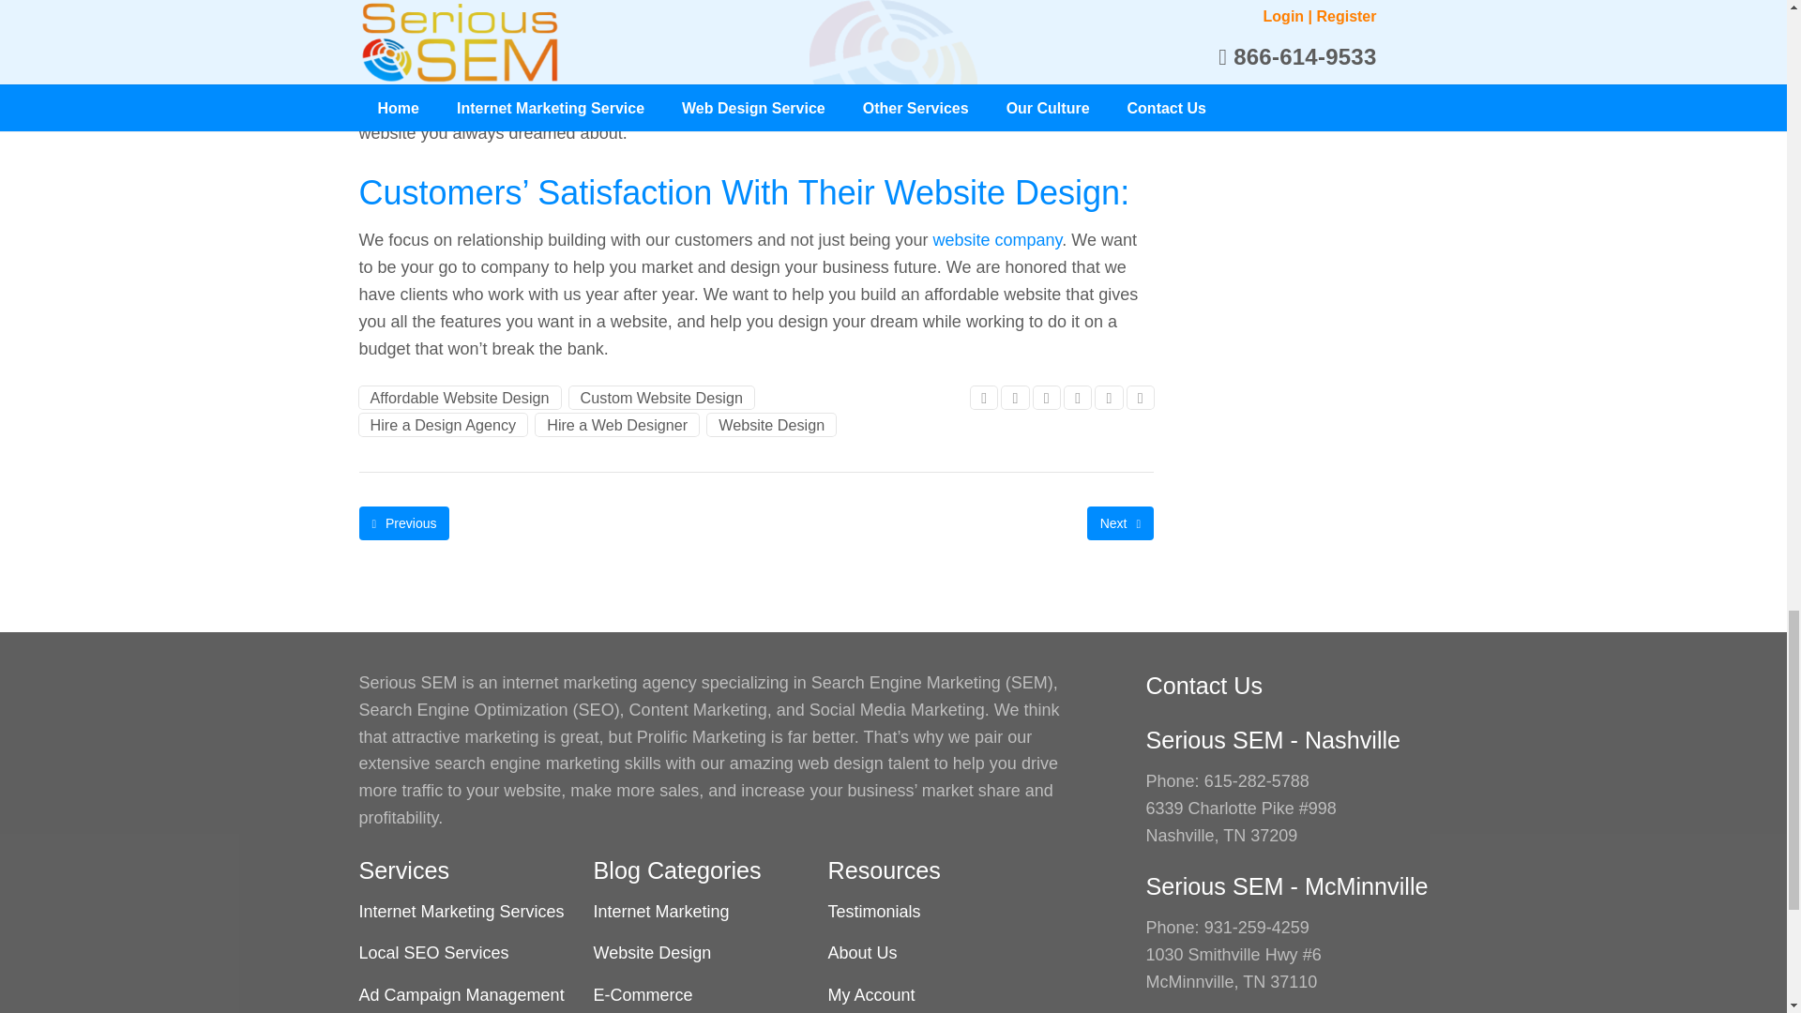 Image resolution: width=1801 pixels, height=1013 pixels. Describe the element at coordinates (661, 398) in the screenshot. I see `Custom Website Design` at that location.